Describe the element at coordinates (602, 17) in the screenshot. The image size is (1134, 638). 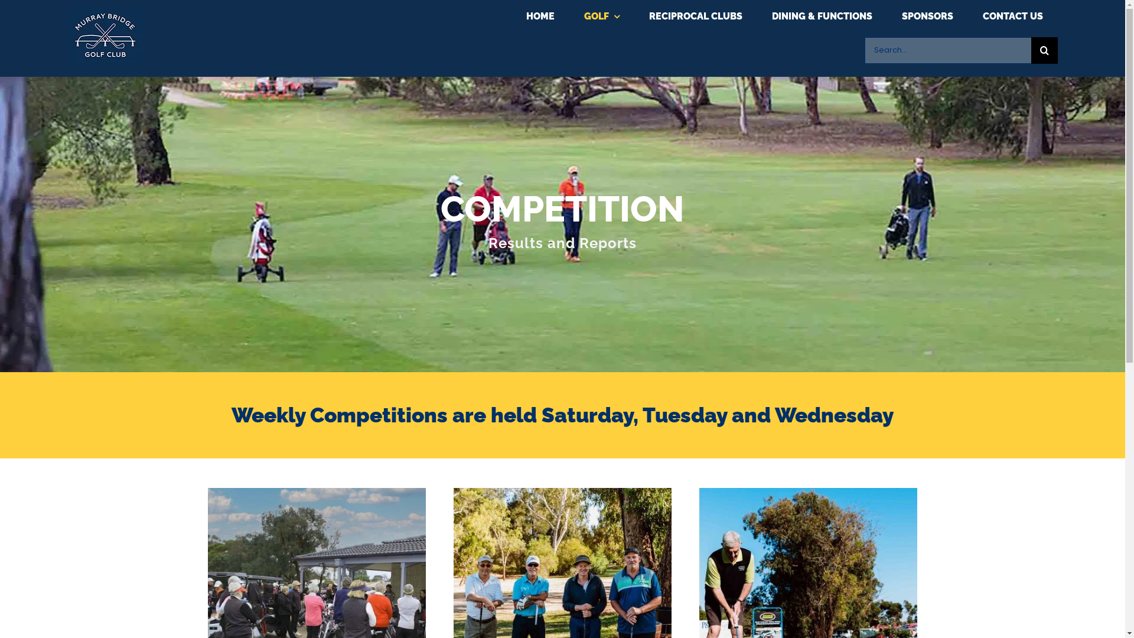
I see `GOLF` at that location.